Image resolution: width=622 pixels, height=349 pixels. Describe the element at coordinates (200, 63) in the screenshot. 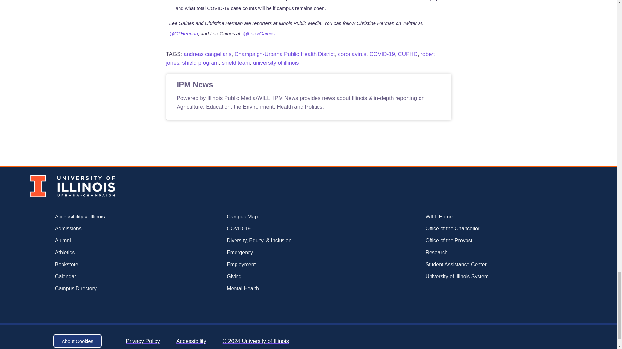

I see `shield program` at that location.